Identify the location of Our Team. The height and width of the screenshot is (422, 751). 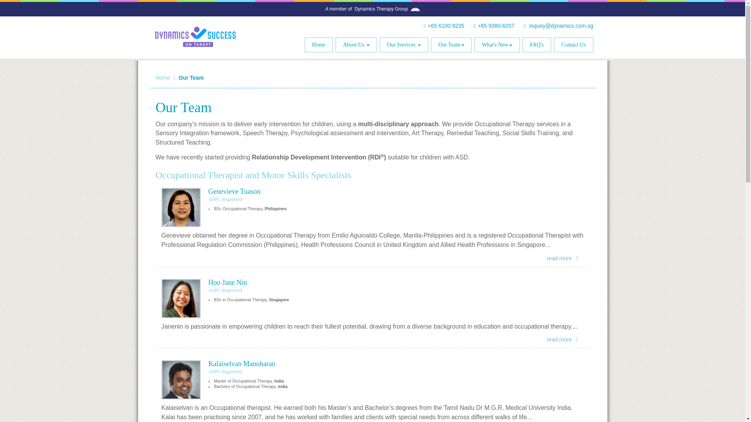
(451, 45).